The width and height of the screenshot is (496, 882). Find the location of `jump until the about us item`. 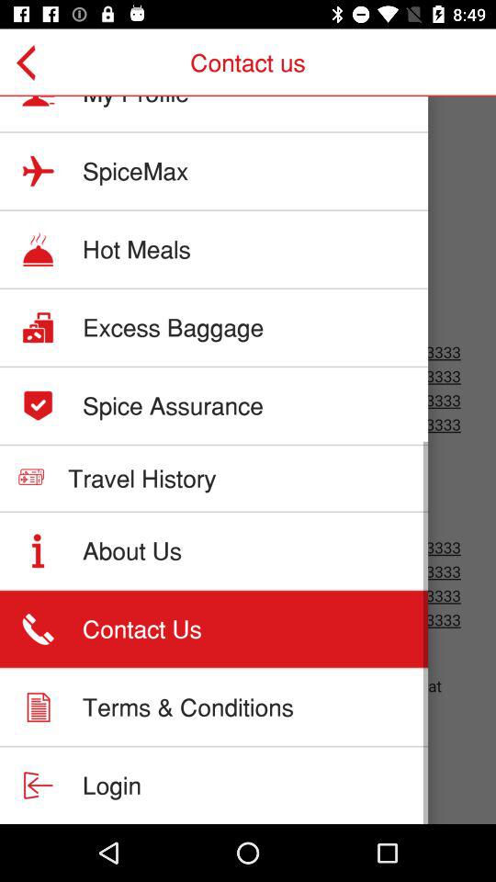

jump until the about us item is located at coordinates (132, 550).